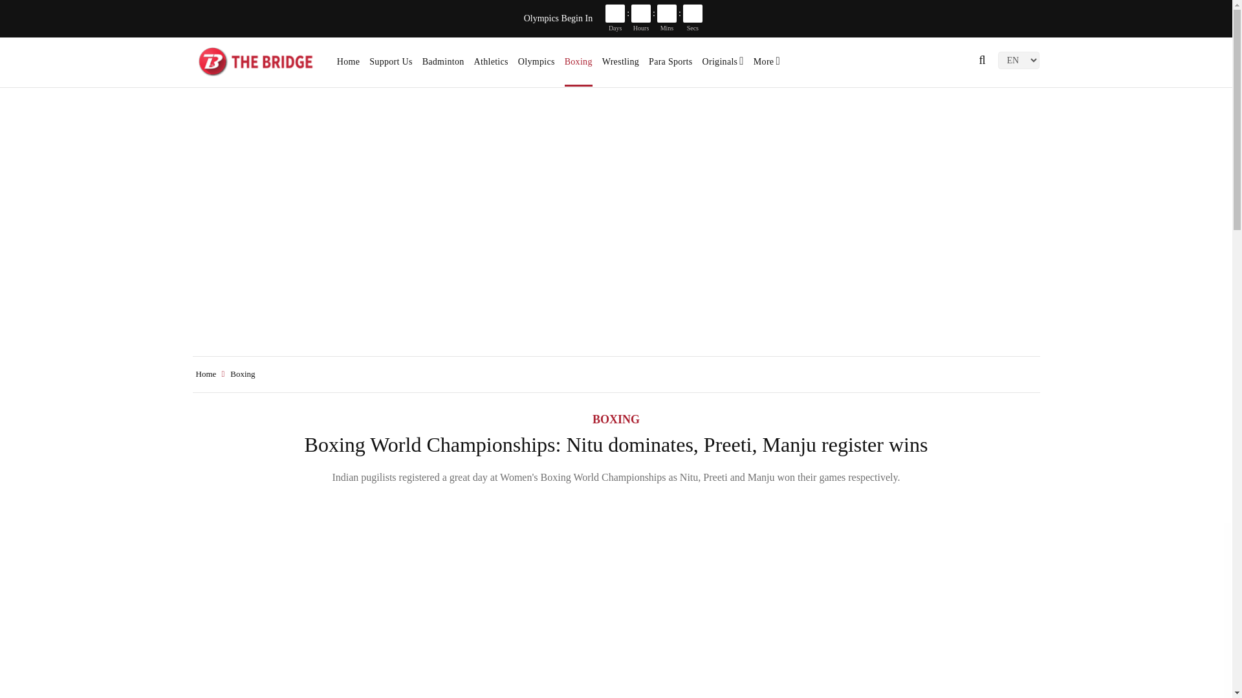  I want to click on Boxing, so click(578, 66).